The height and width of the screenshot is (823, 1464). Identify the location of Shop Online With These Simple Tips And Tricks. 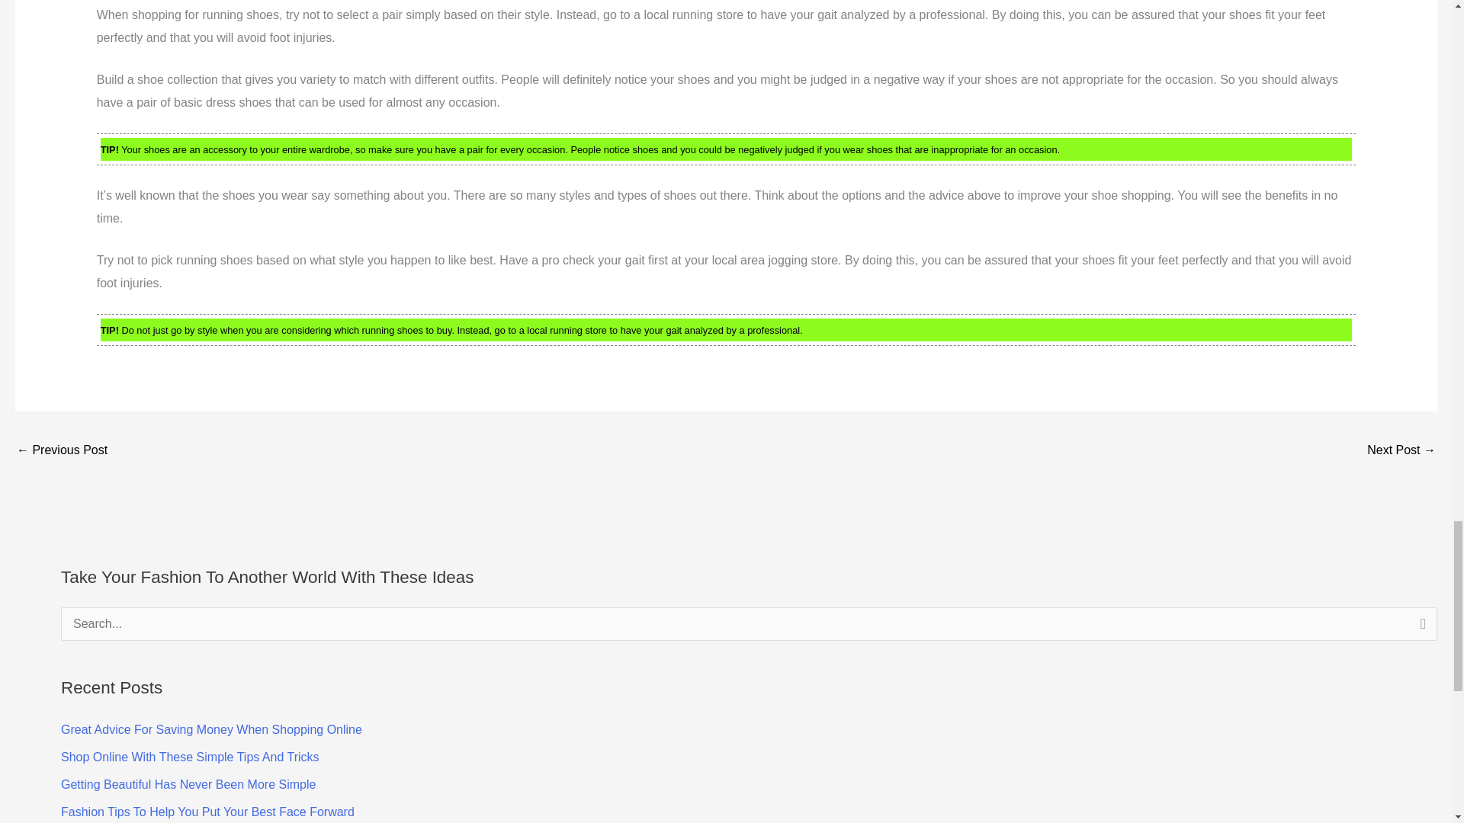
(190, 757).